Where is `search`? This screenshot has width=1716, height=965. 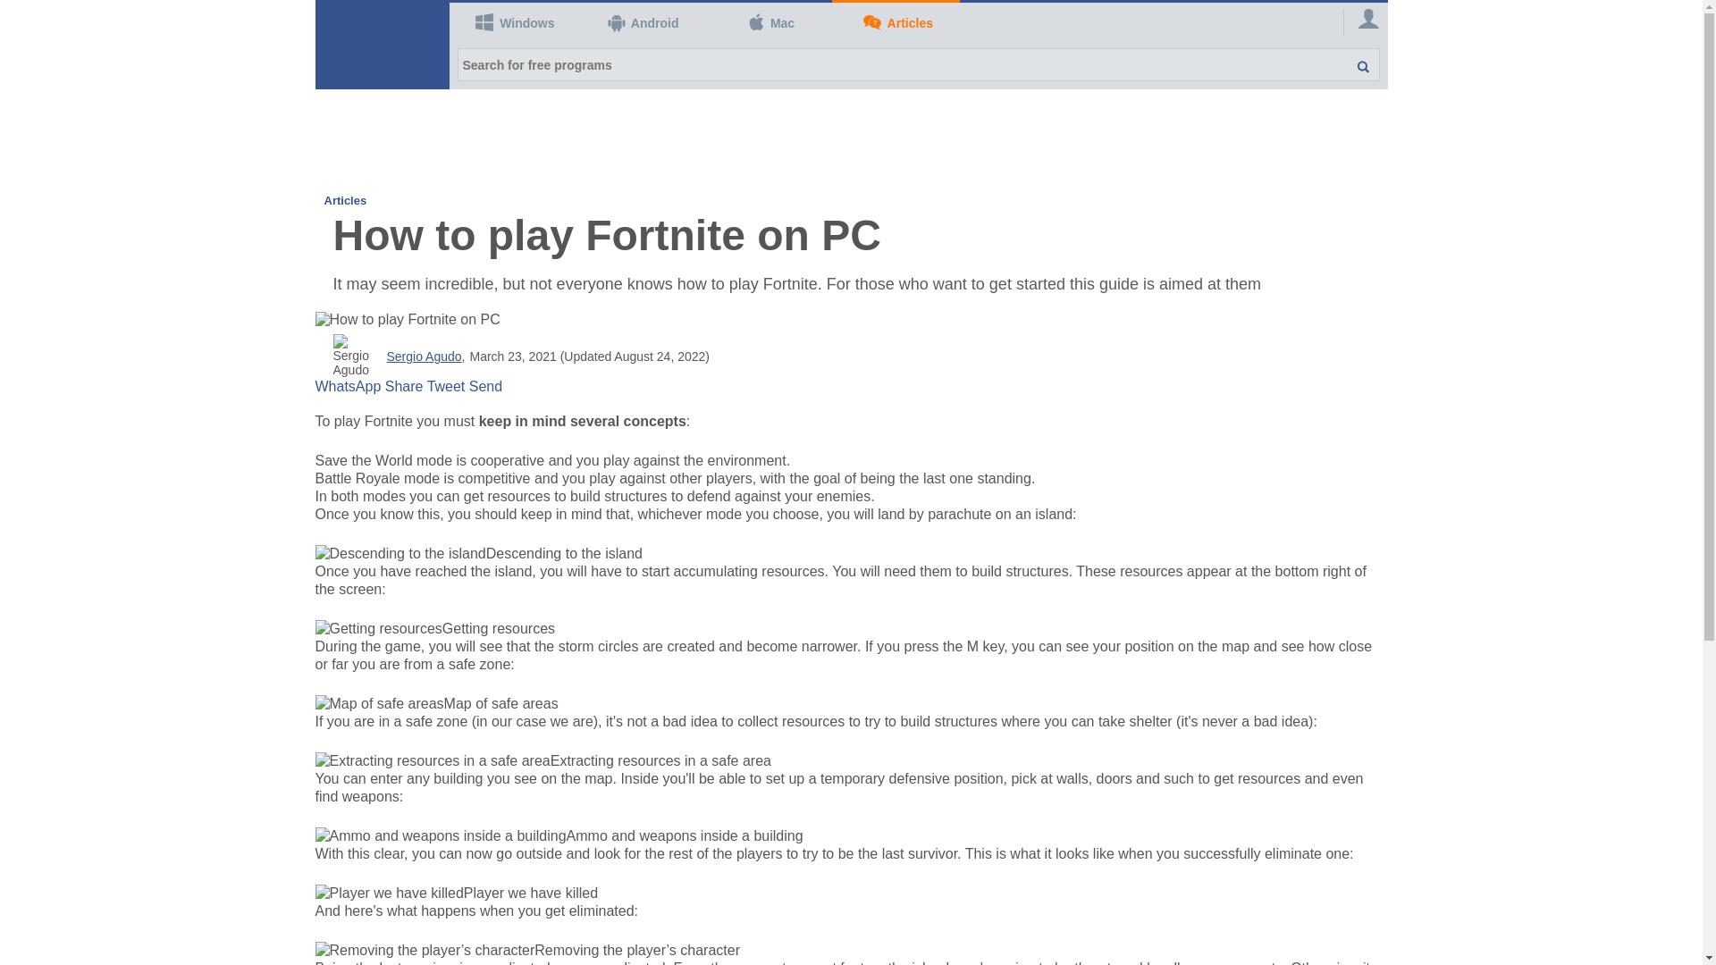 search is located at coordinates (1353, 64).